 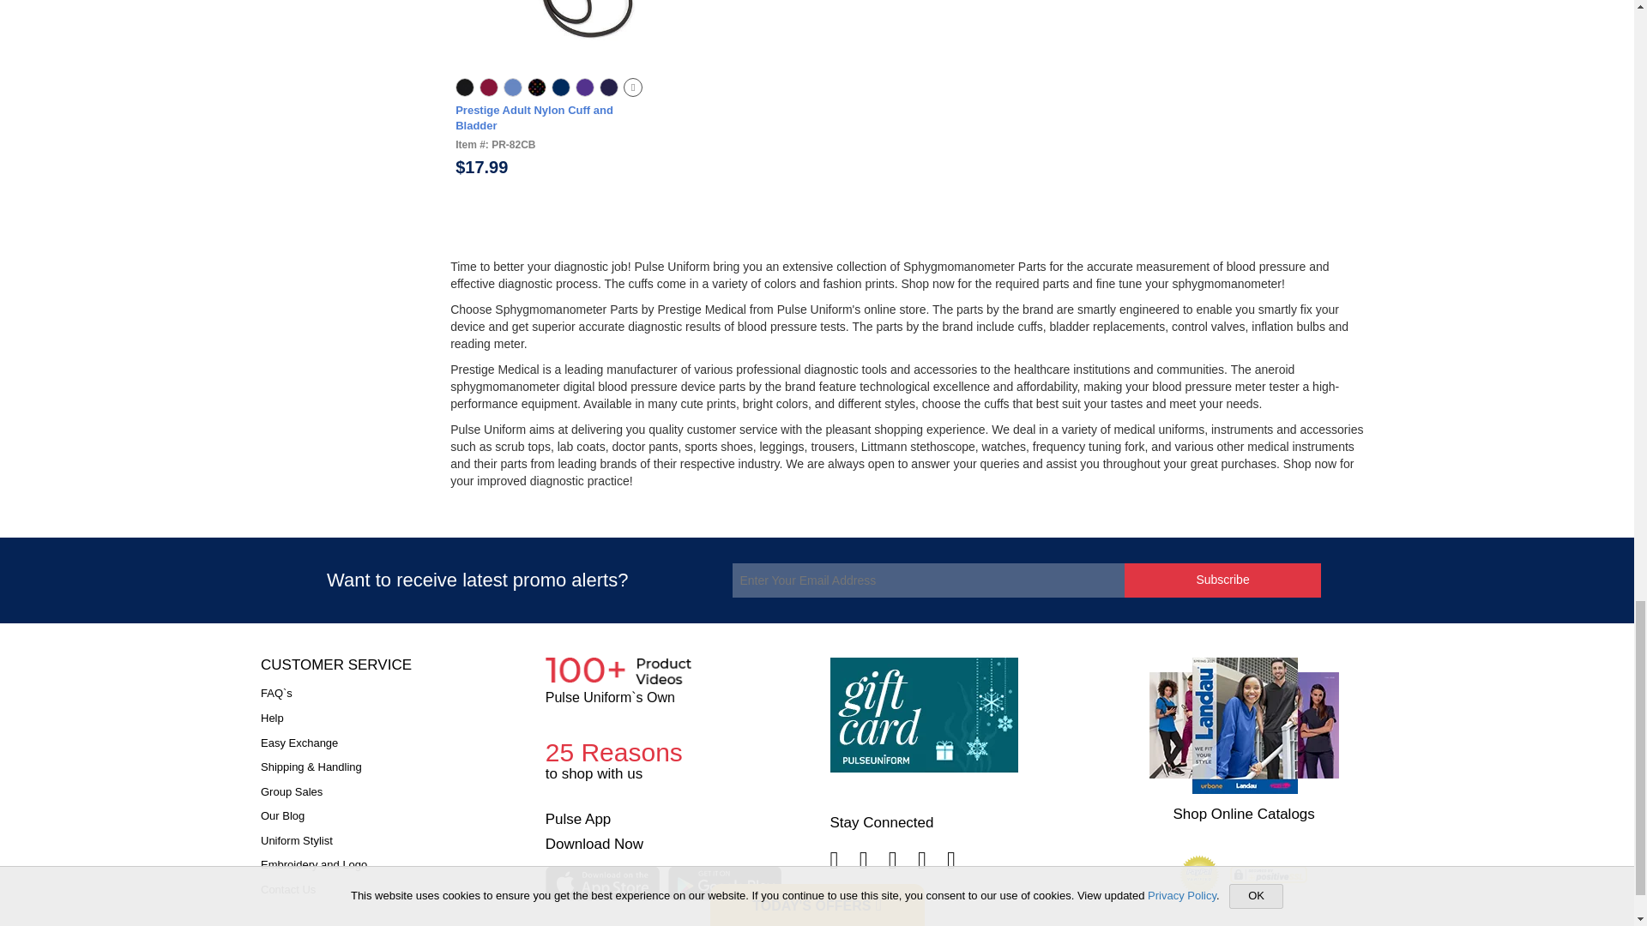 I want to click on Subscribe, so click(x=1222, y=580).